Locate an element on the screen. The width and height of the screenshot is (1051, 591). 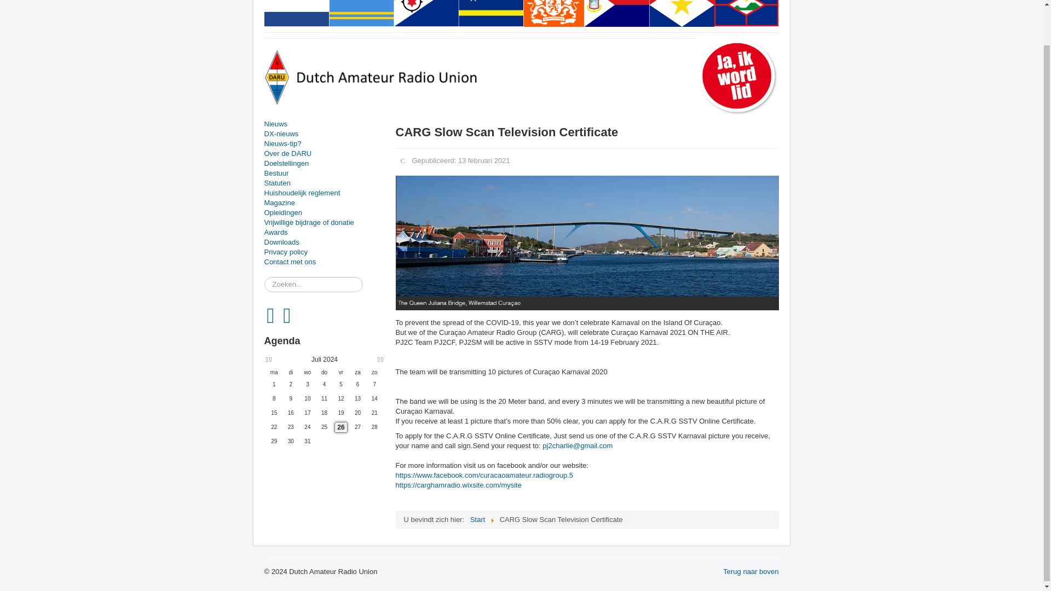
Start is located at coordinates (477, 519).